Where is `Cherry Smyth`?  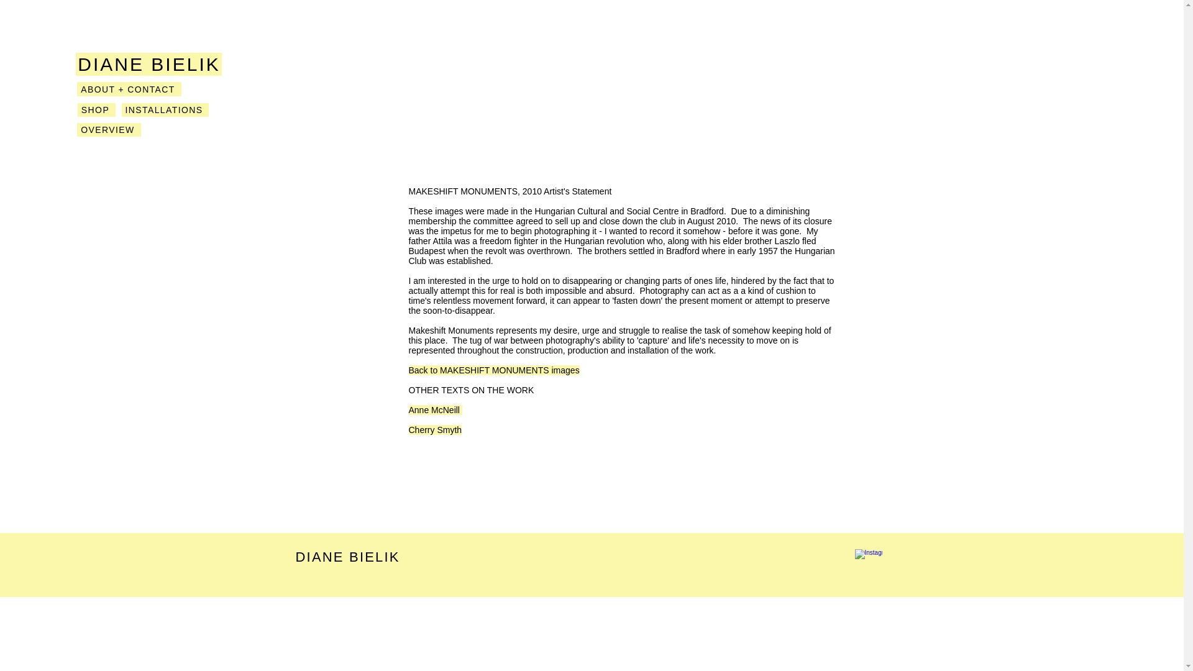
Cherry Smyth is located at coordinates (436, 429).